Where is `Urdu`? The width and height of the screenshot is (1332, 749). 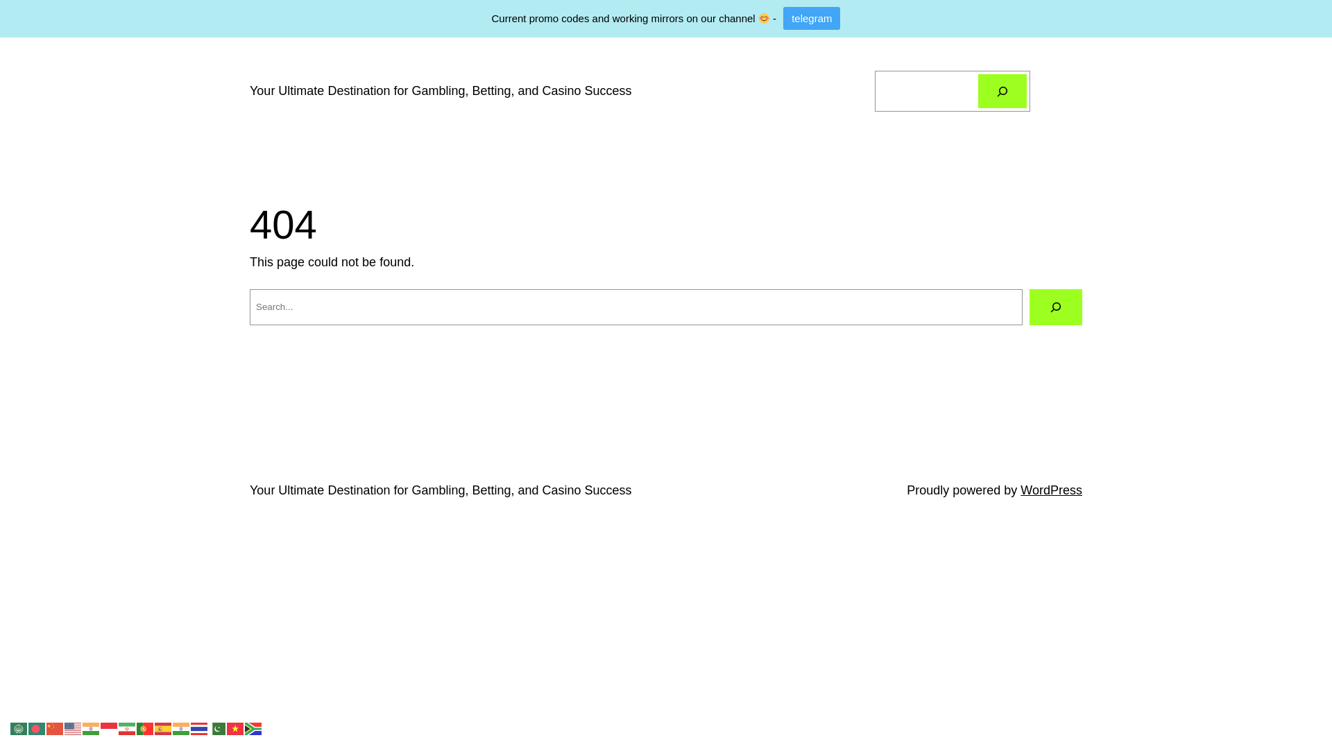 Urdu is located at coordinates (218, 728).